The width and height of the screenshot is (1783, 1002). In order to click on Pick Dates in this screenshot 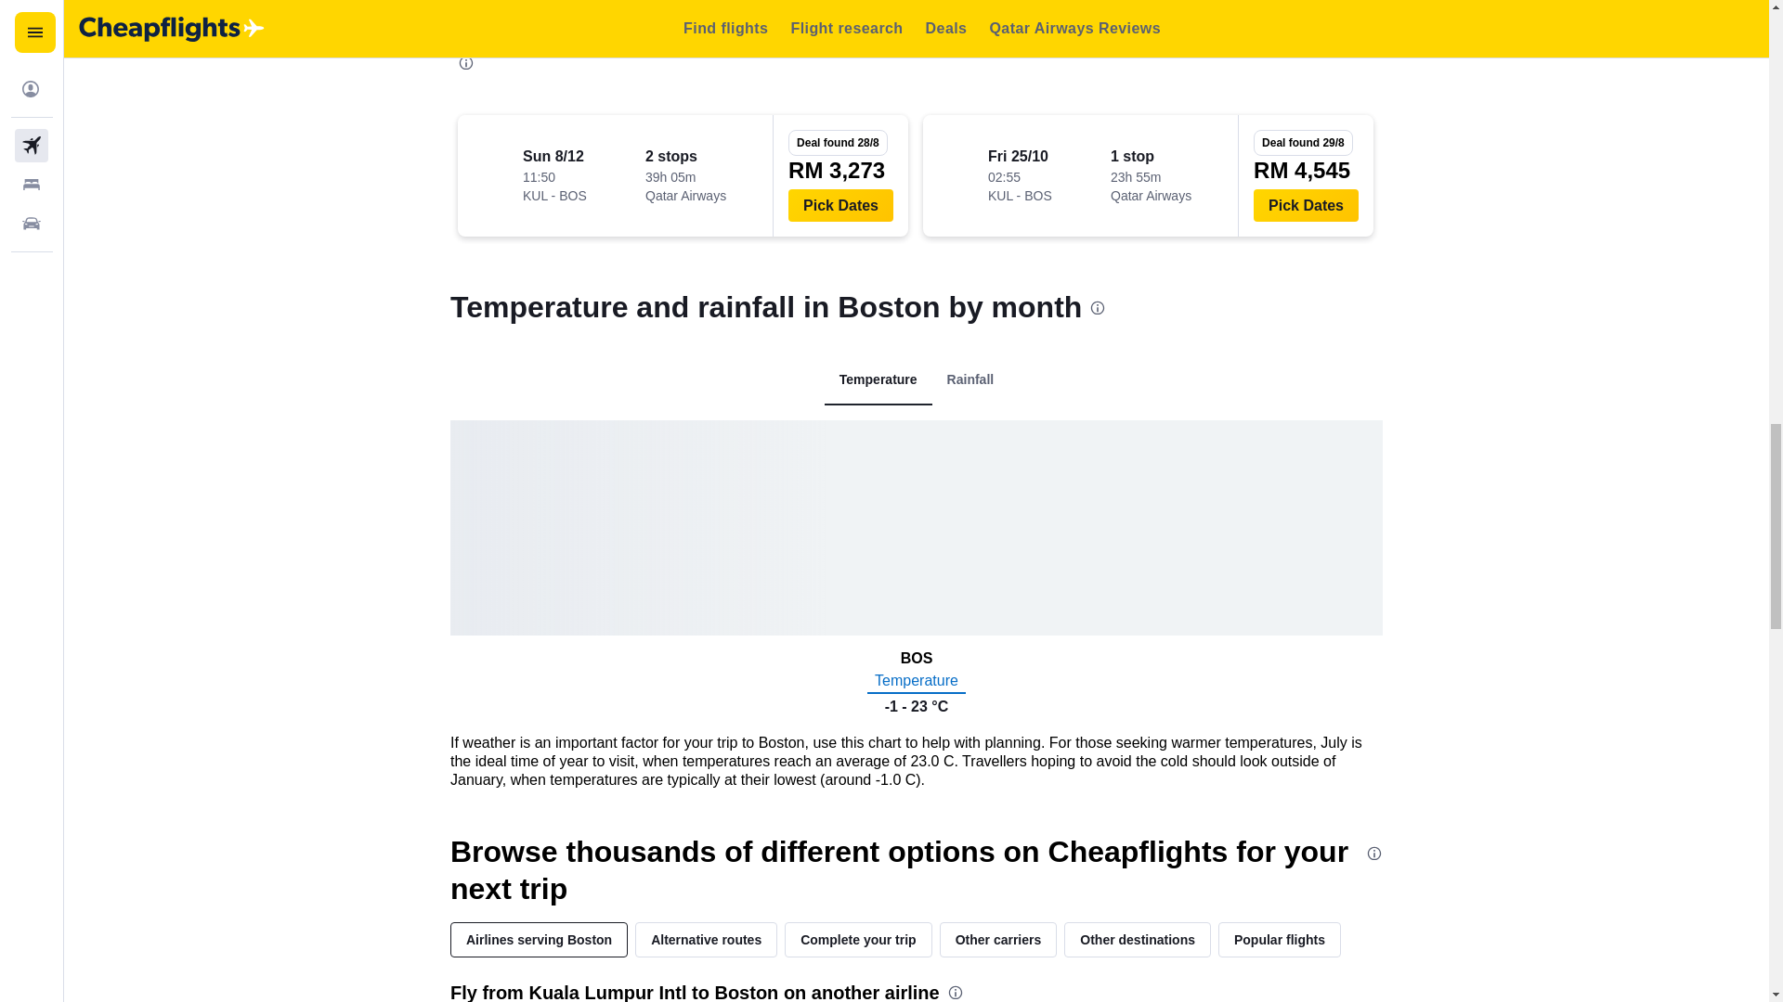, I will do `click(839, 206)`.